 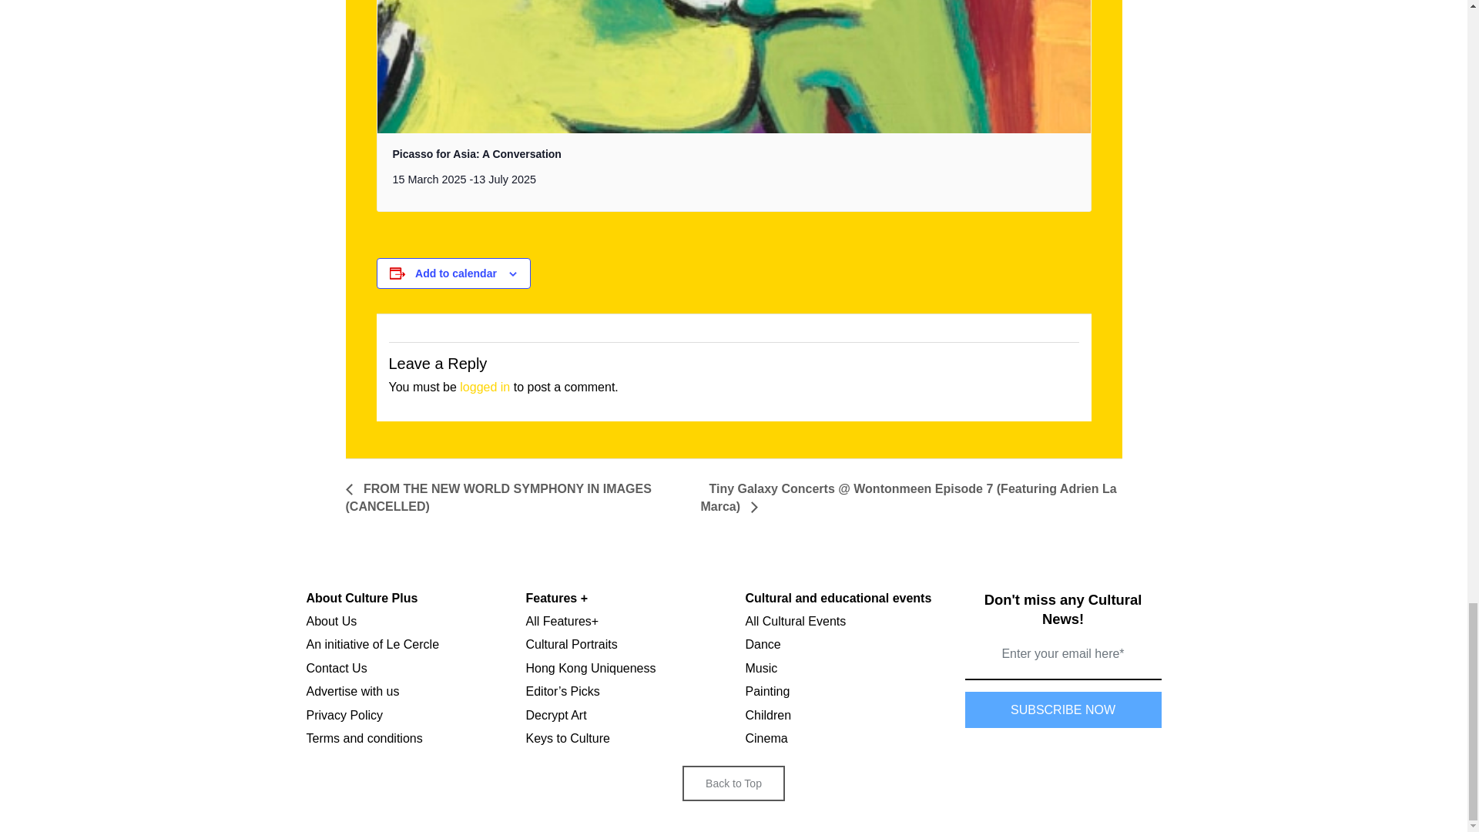 I want to click on Add to calendar, so click(x=456, y=273).